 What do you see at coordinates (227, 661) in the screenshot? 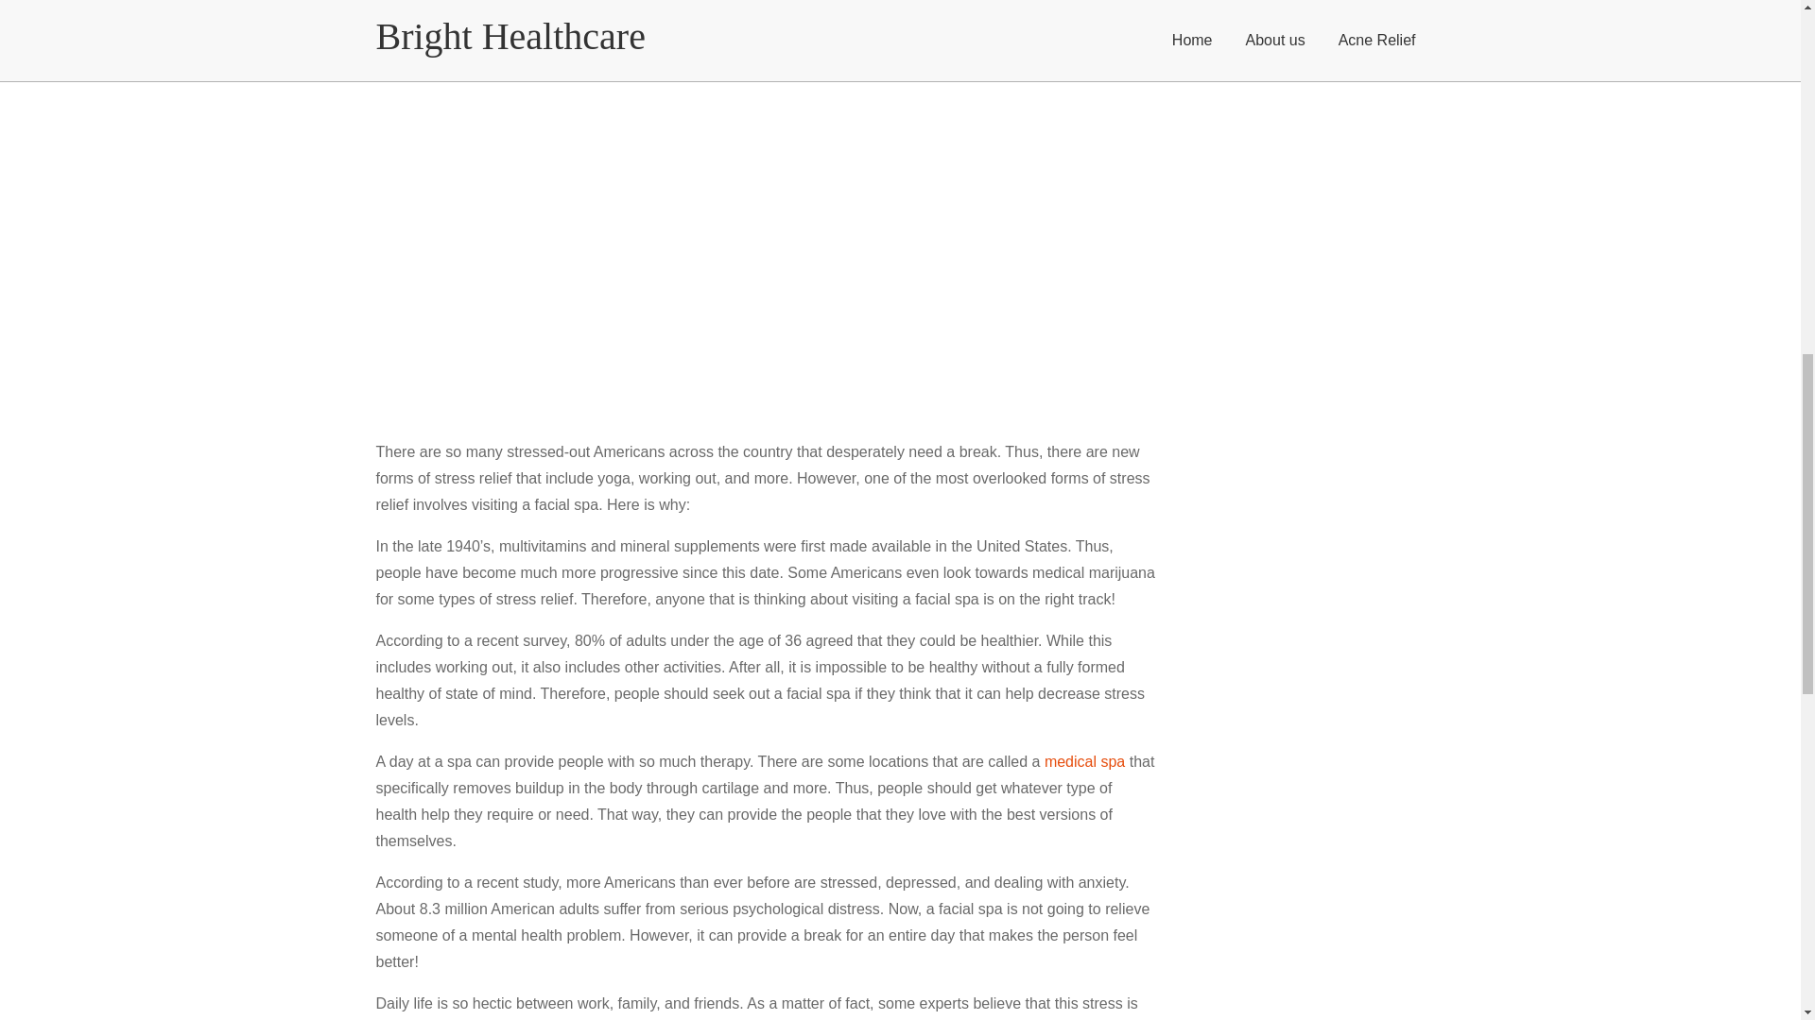
I see `Prp hair treatment dallas` at bounding box center [227, 661].